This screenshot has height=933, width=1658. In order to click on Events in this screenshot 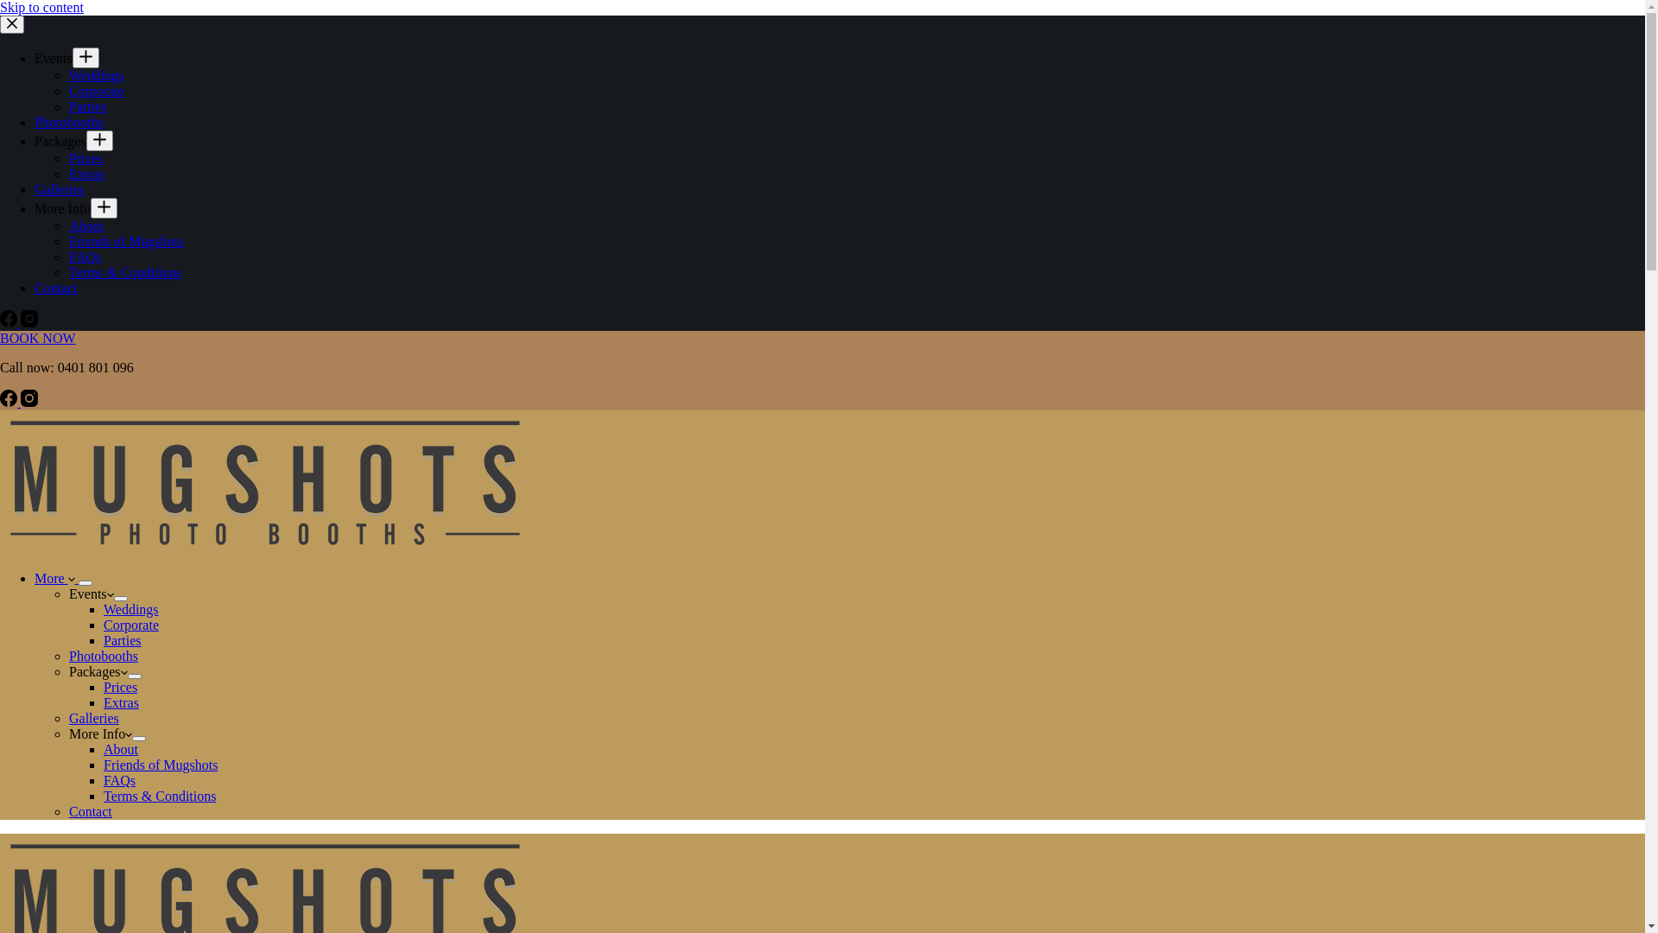, I will do `click(92, 594)`.